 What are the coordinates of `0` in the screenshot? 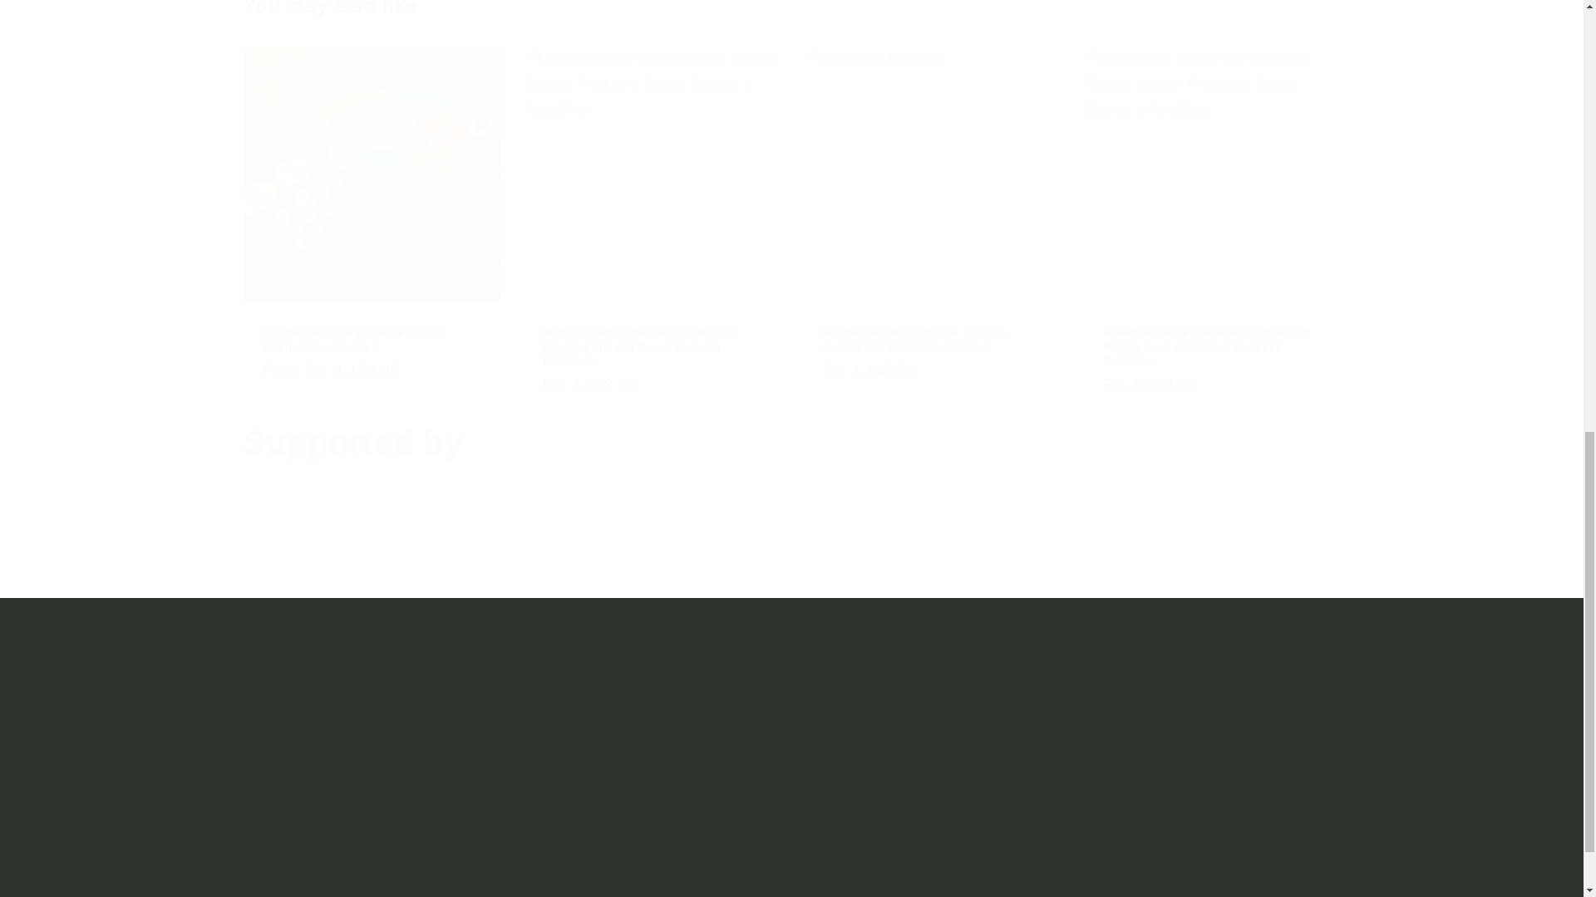 It's located at (698, 571).